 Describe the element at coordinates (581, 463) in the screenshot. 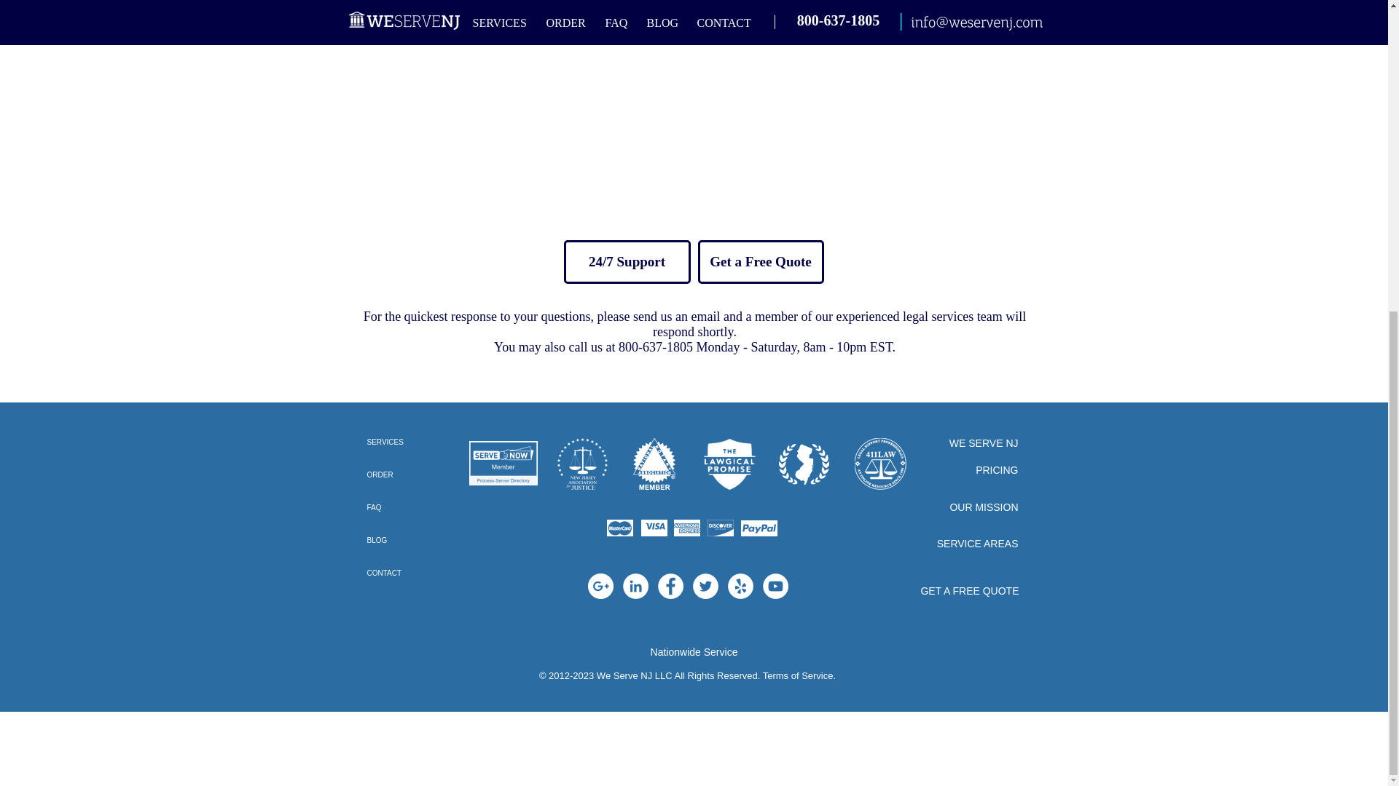

I see `NJ Association for Justice Member` at that location.